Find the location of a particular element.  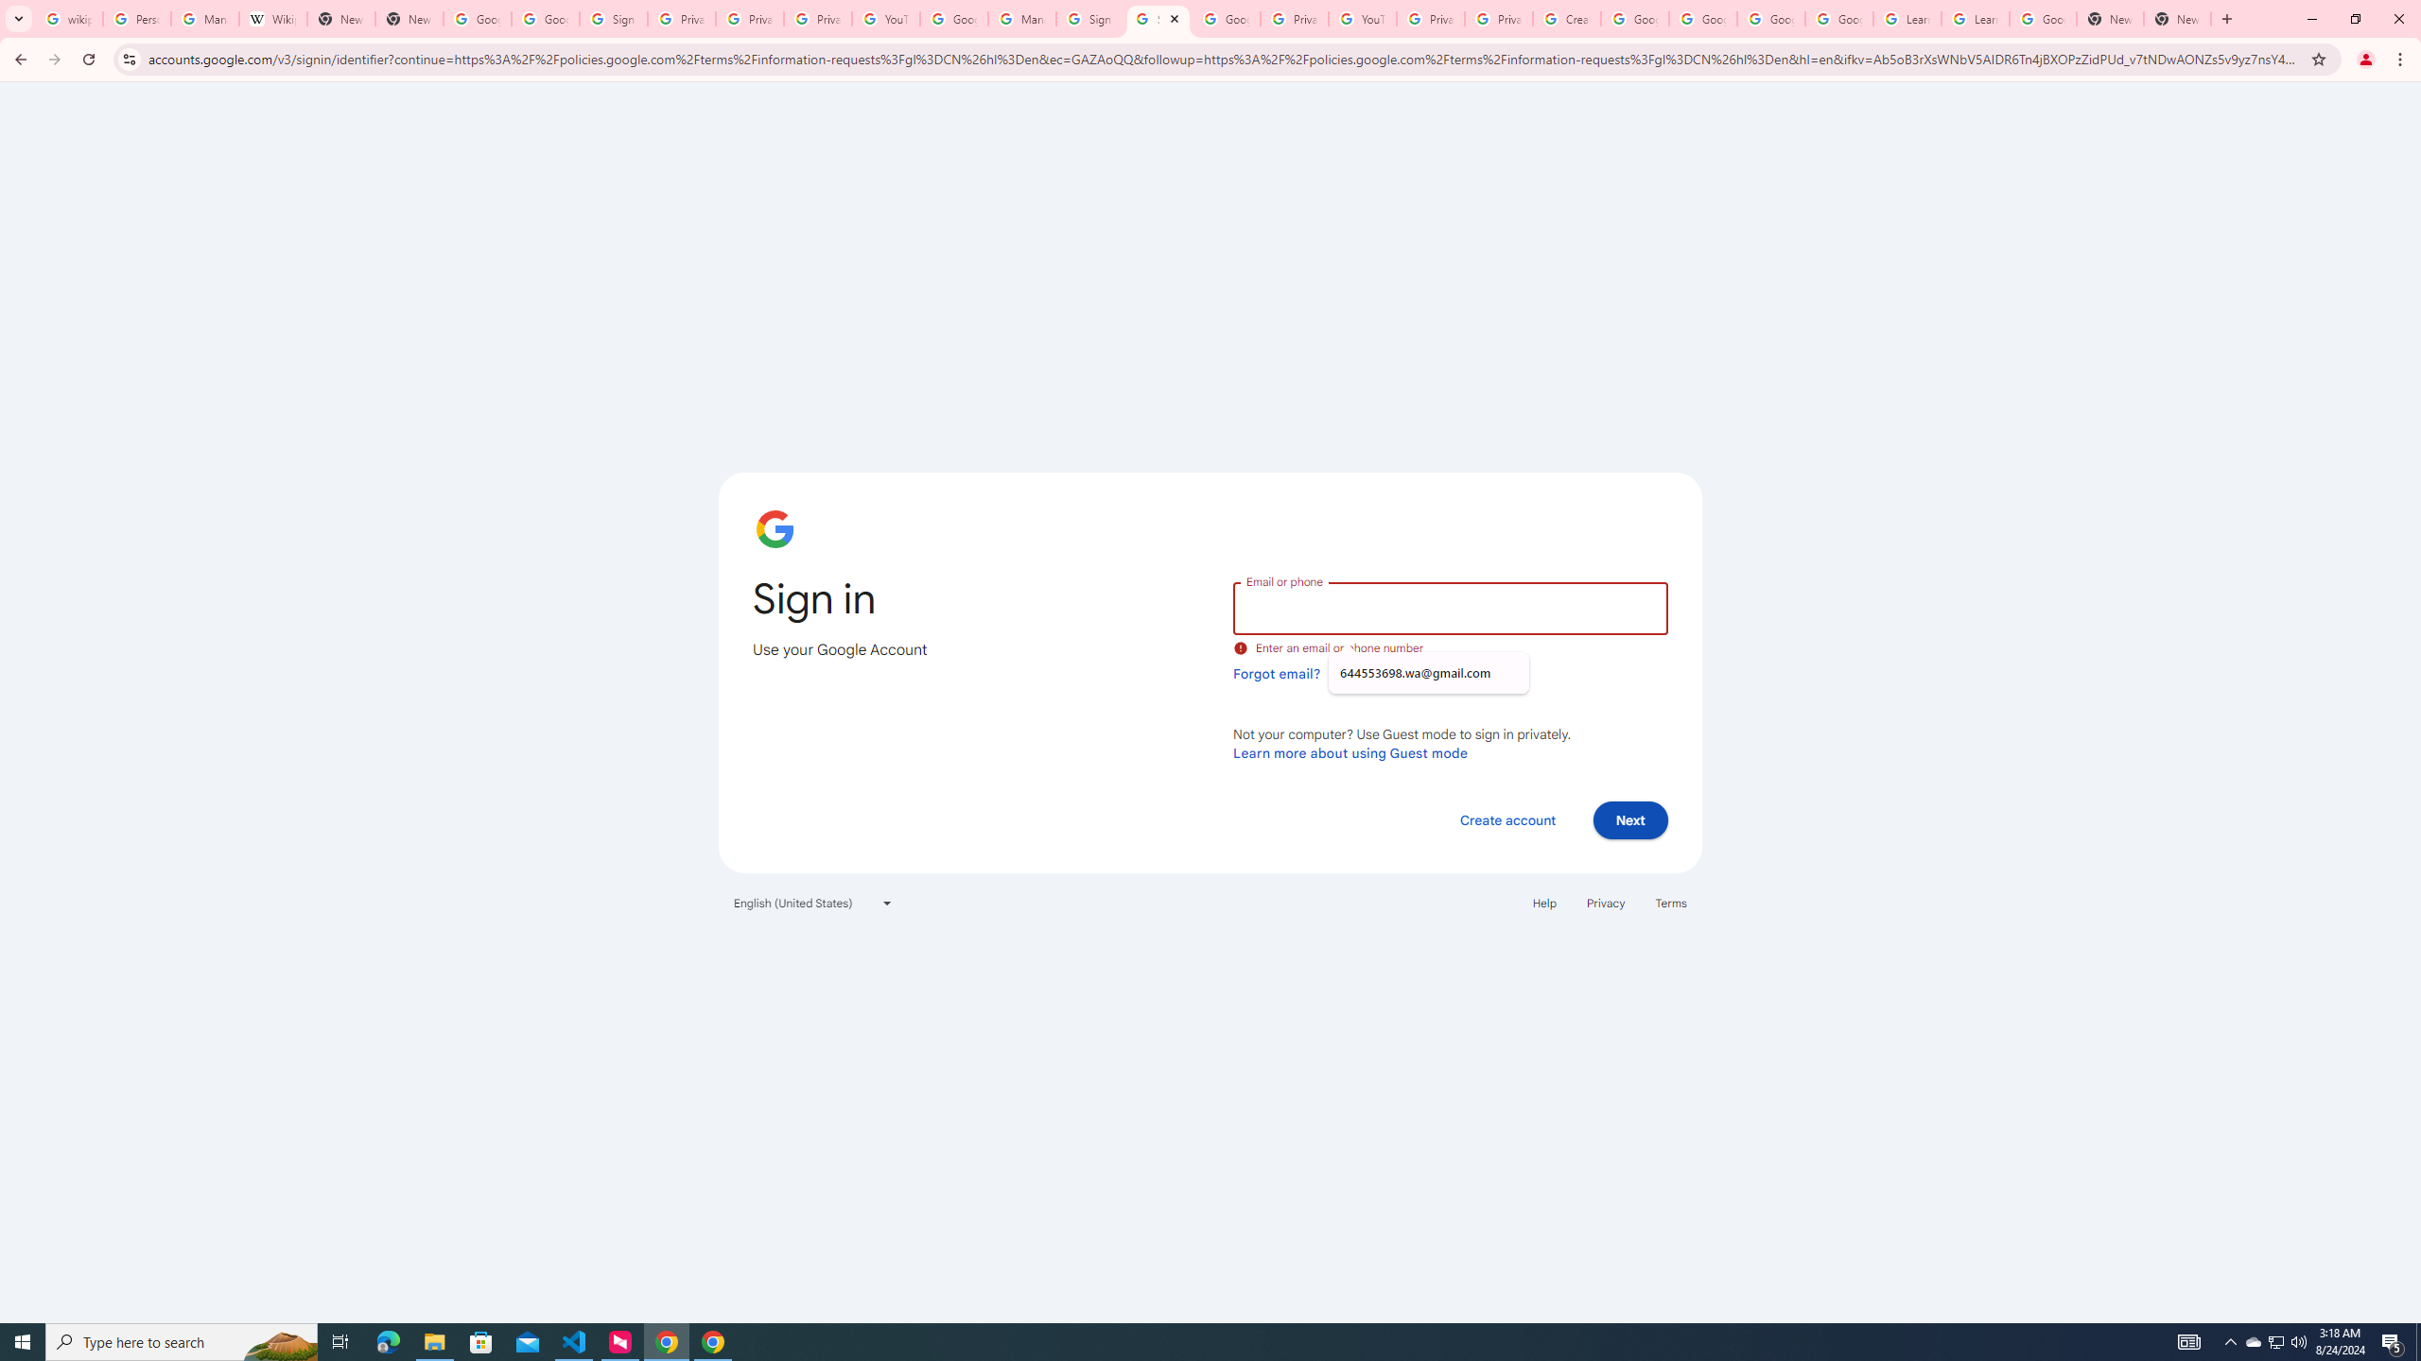

Google Account Help is located at coordinates (955, 19).